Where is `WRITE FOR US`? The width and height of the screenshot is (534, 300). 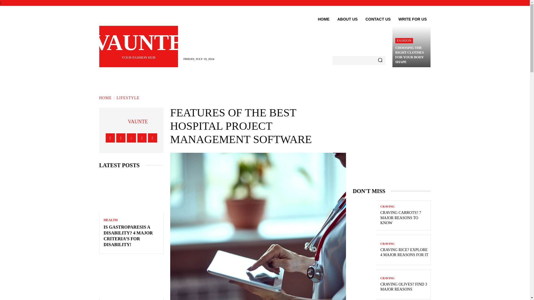
WRITE FOR US is located at coordinates (412, 46).